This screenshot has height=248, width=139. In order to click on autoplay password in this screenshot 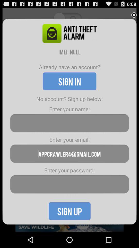, I will do `click(69, 184)`.